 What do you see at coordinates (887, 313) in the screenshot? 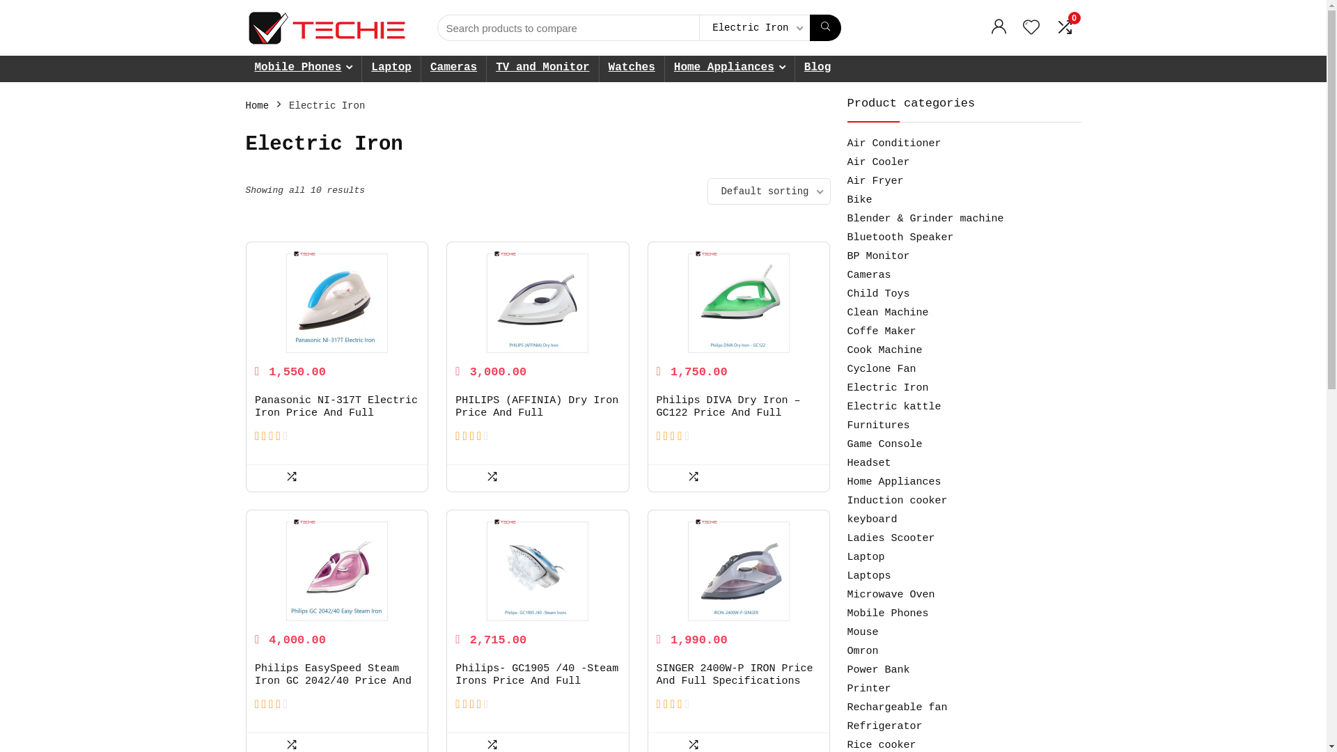
I see `Clean Machine` at bounding box center [887, 313].